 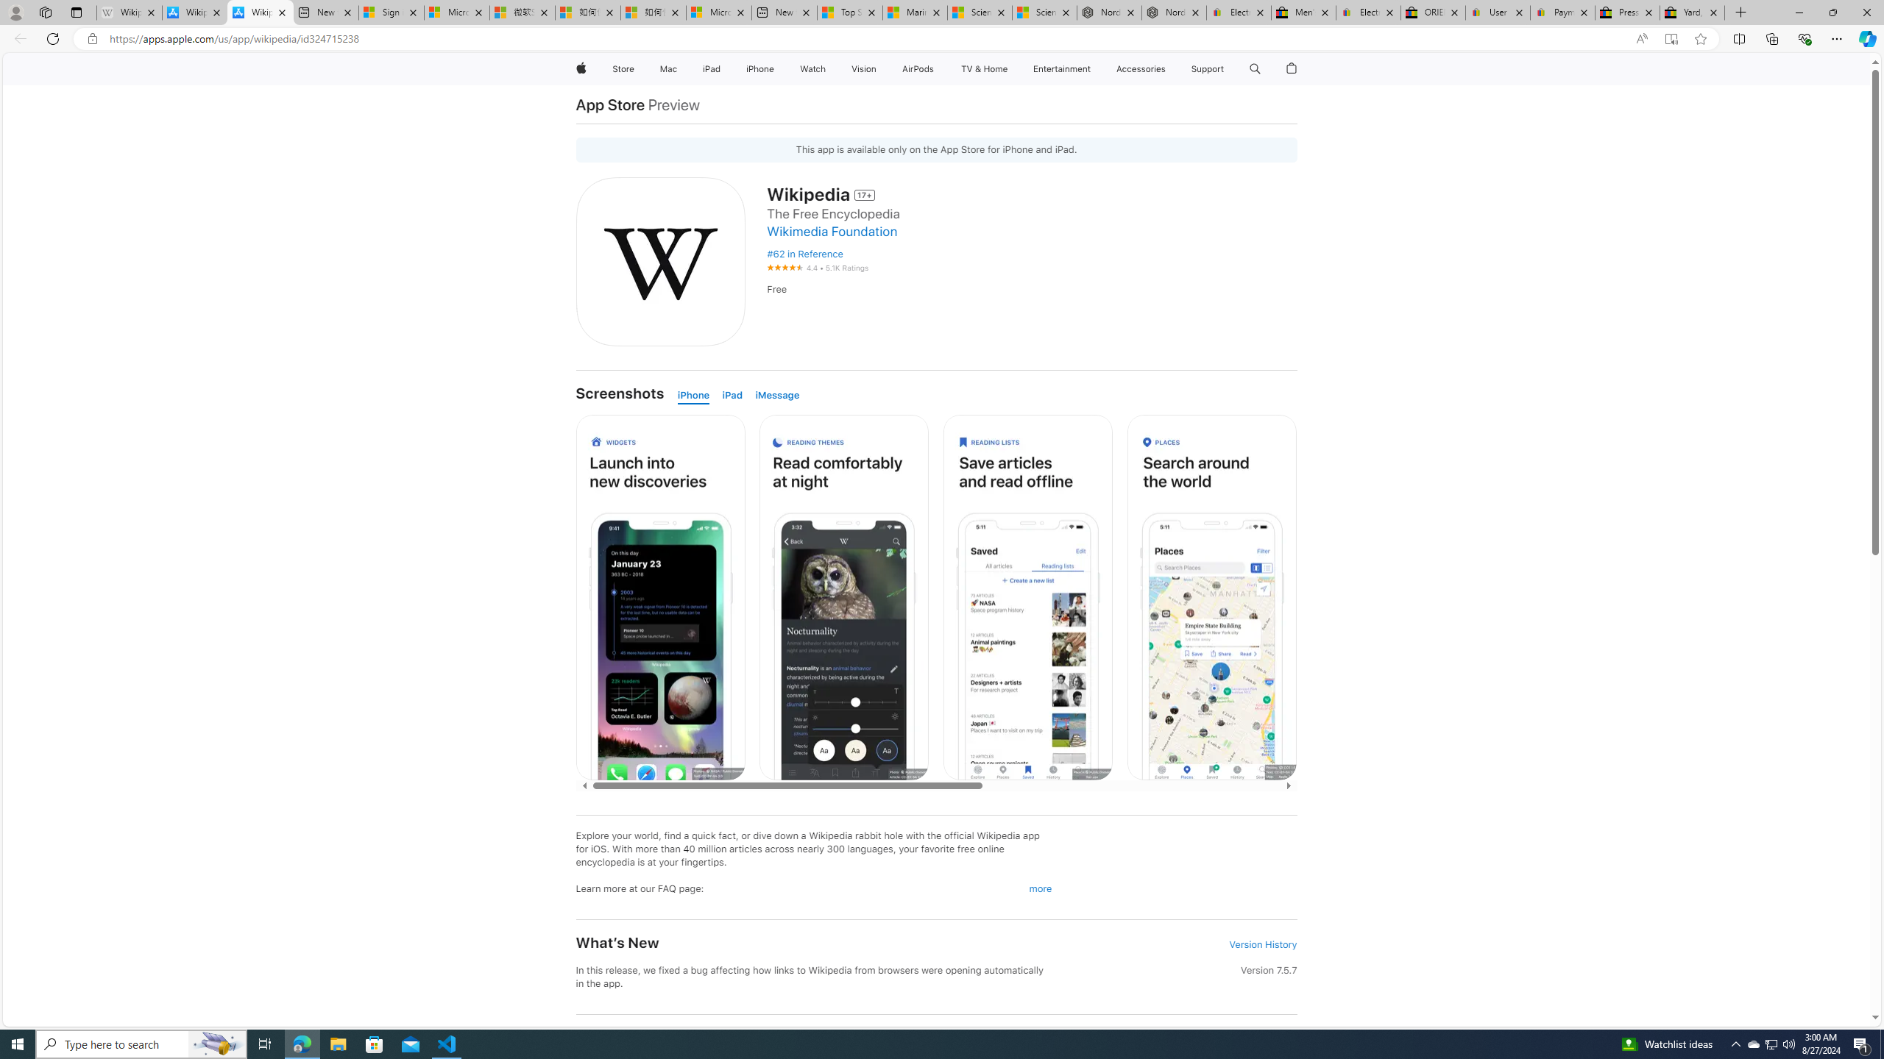 What do you see at coordinates (1175, 13) in the screenshot?
I see `Nordace - Summer Adventures 2024` at bounding box center [1175, 13].